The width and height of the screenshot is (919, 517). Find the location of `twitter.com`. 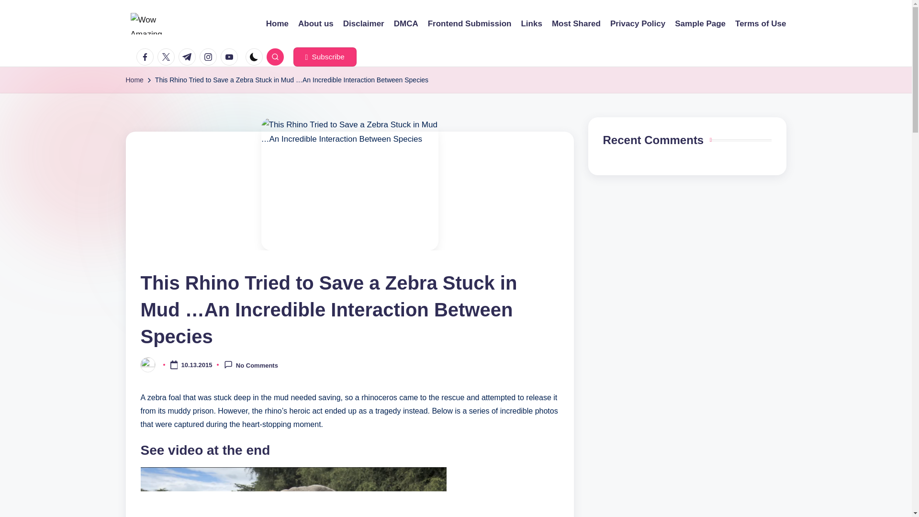

twitter.com is located at coordinates (168, 57).